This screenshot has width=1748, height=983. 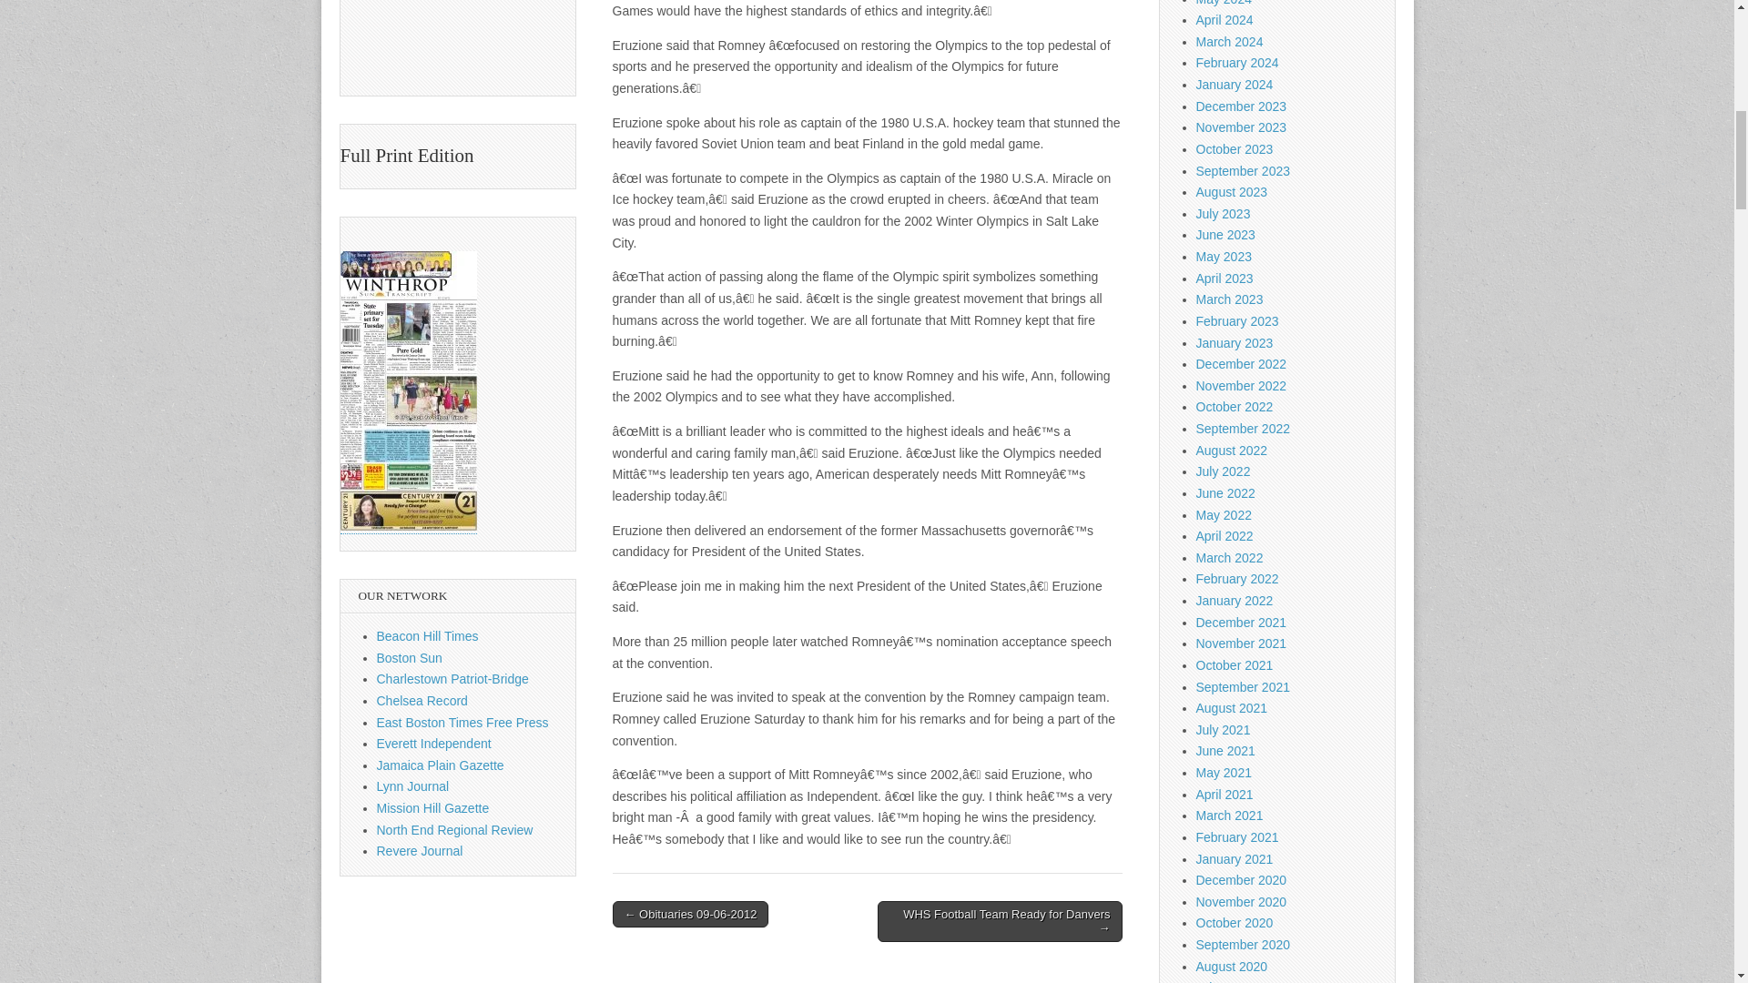 What do you see at coordinates (420, 850) in the screenshot?
I see `Revere Journal` at bounding box center [420, 850].